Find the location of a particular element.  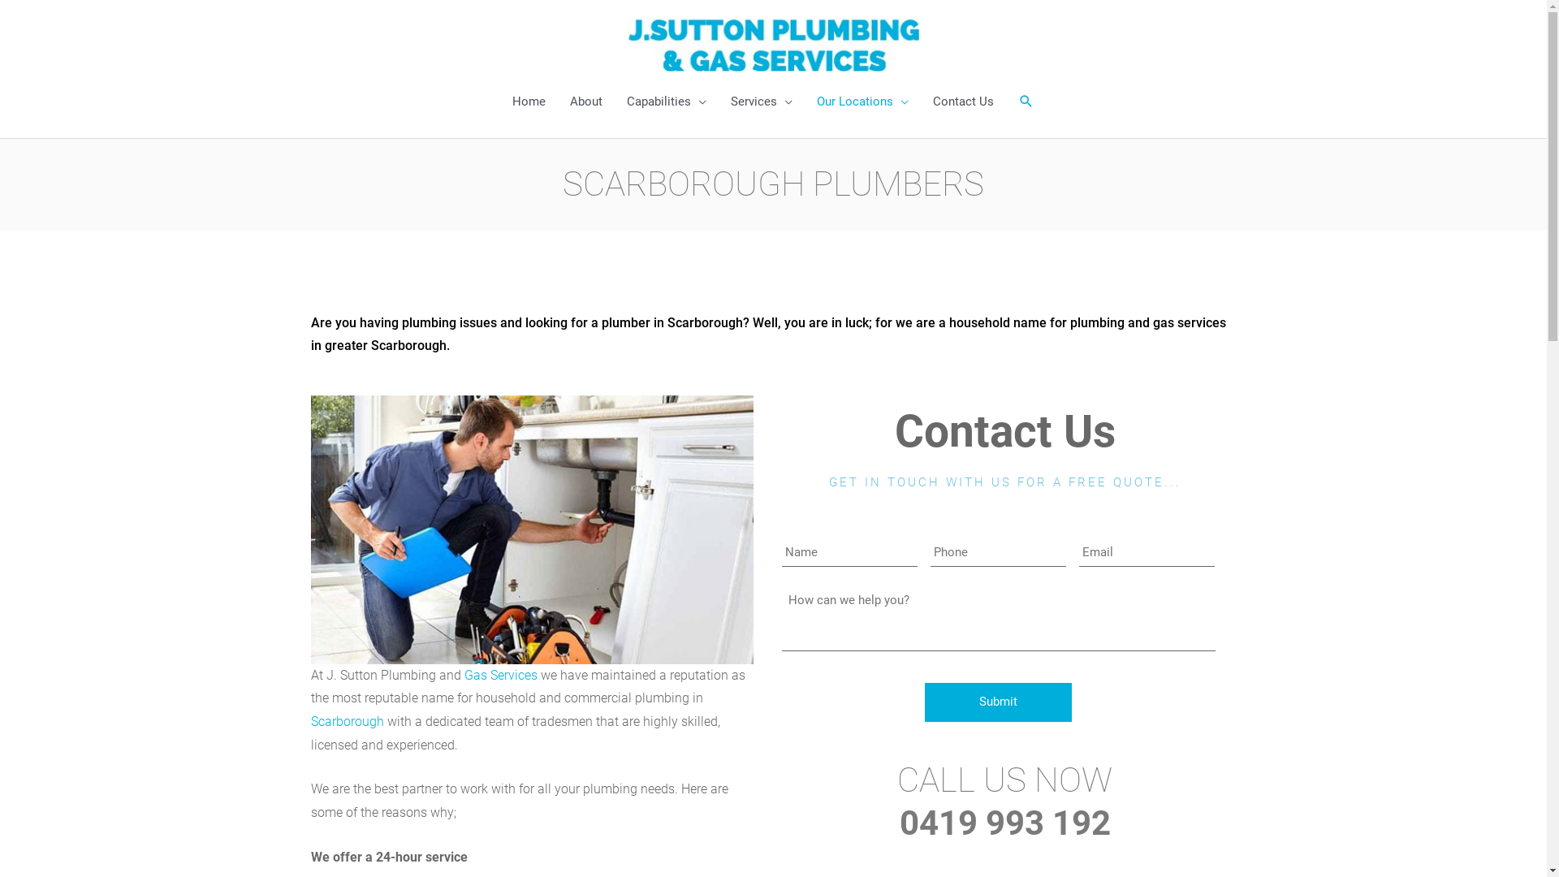

Home is located at coordinates (529, 102).